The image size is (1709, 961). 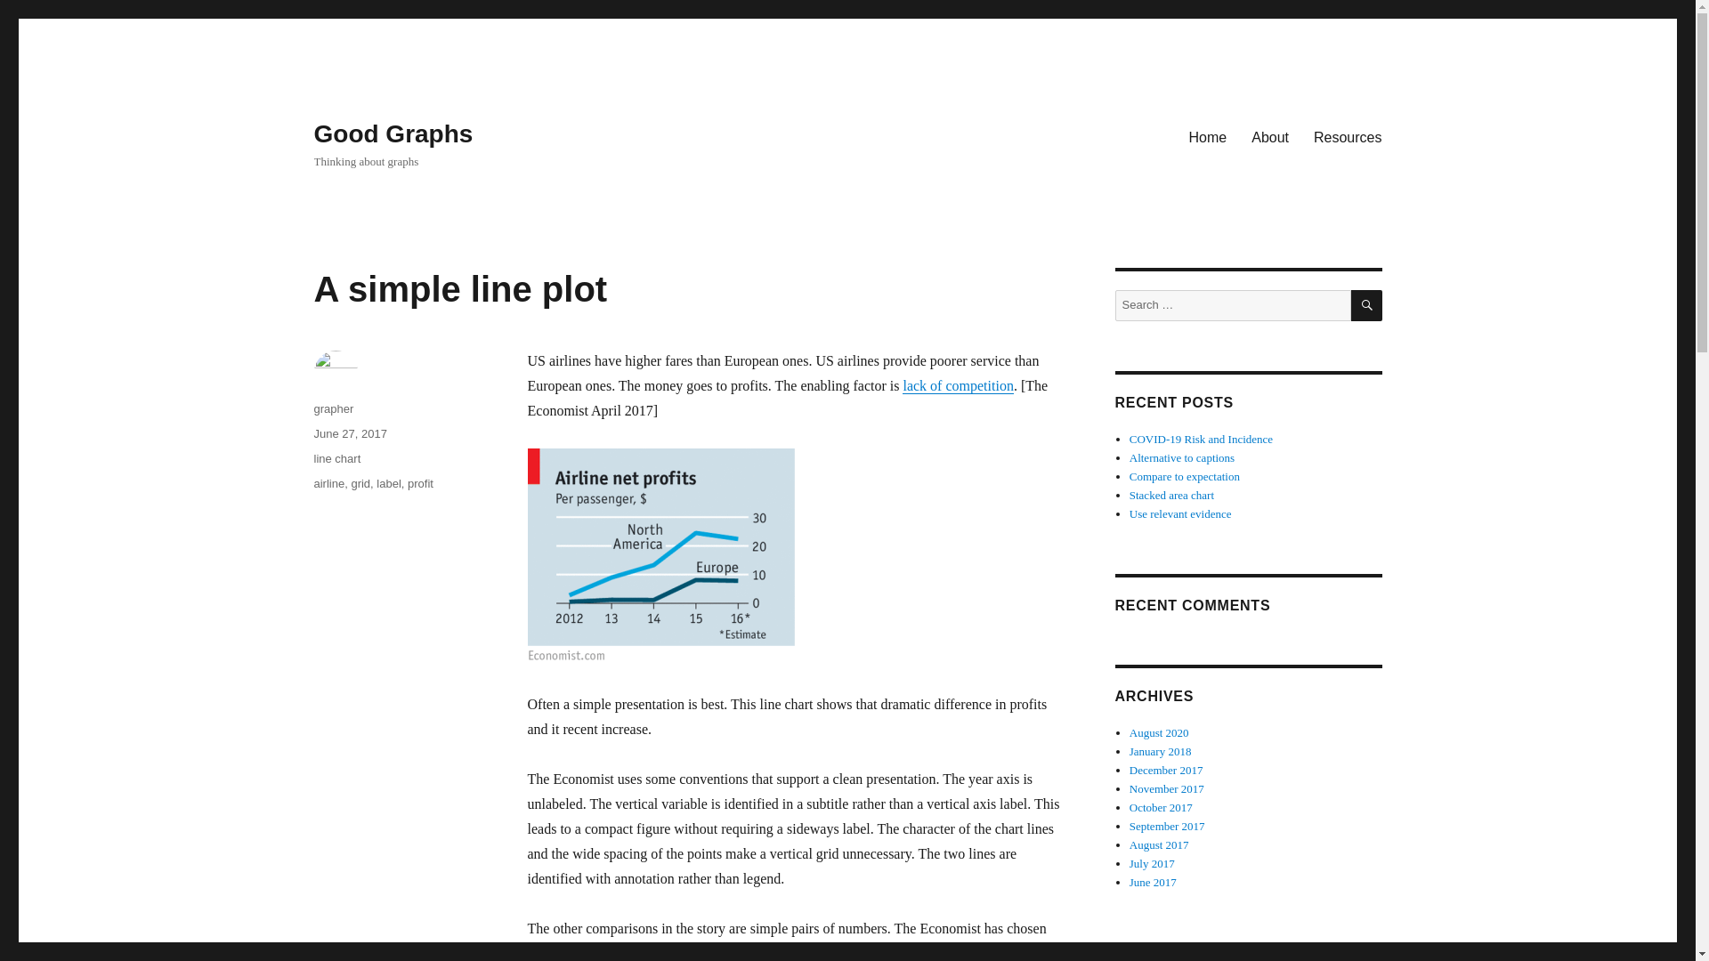 What do you see at coordinates (1171, 495) in the screenshot?
I see `Stacked area chart` at bounding box center [1171, 495].